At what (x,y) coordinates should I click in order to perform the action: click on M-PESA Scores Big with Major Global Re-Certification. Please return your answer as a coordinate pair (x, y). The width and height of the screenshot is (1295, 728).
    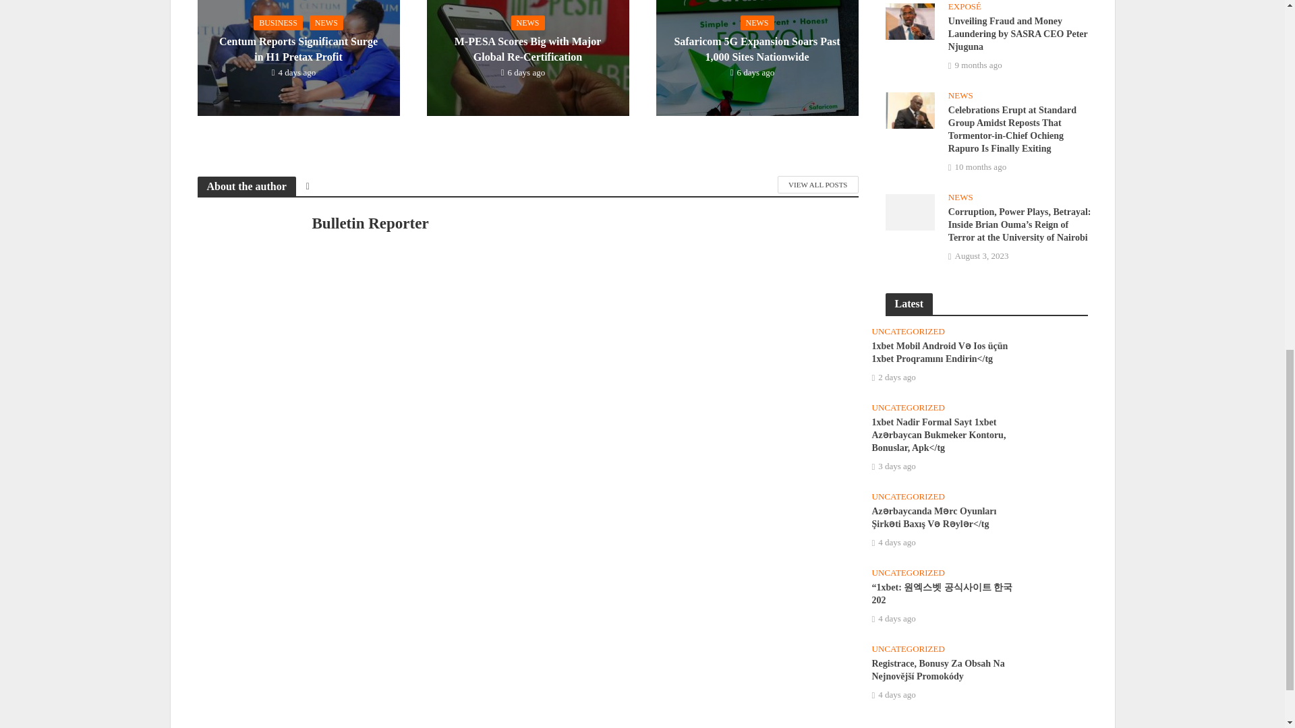
    Looking at the image, I should click on (527, 47).